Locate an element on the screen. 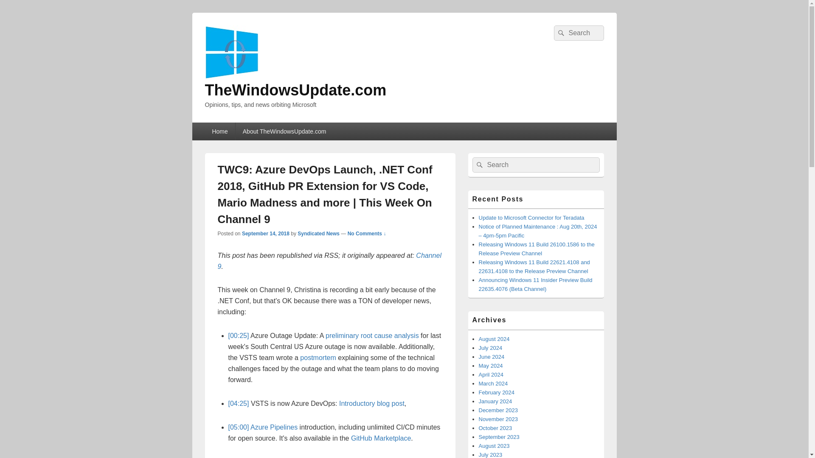 The image size is (815, 458). Syndicated News is located at coordinates (318, 234).